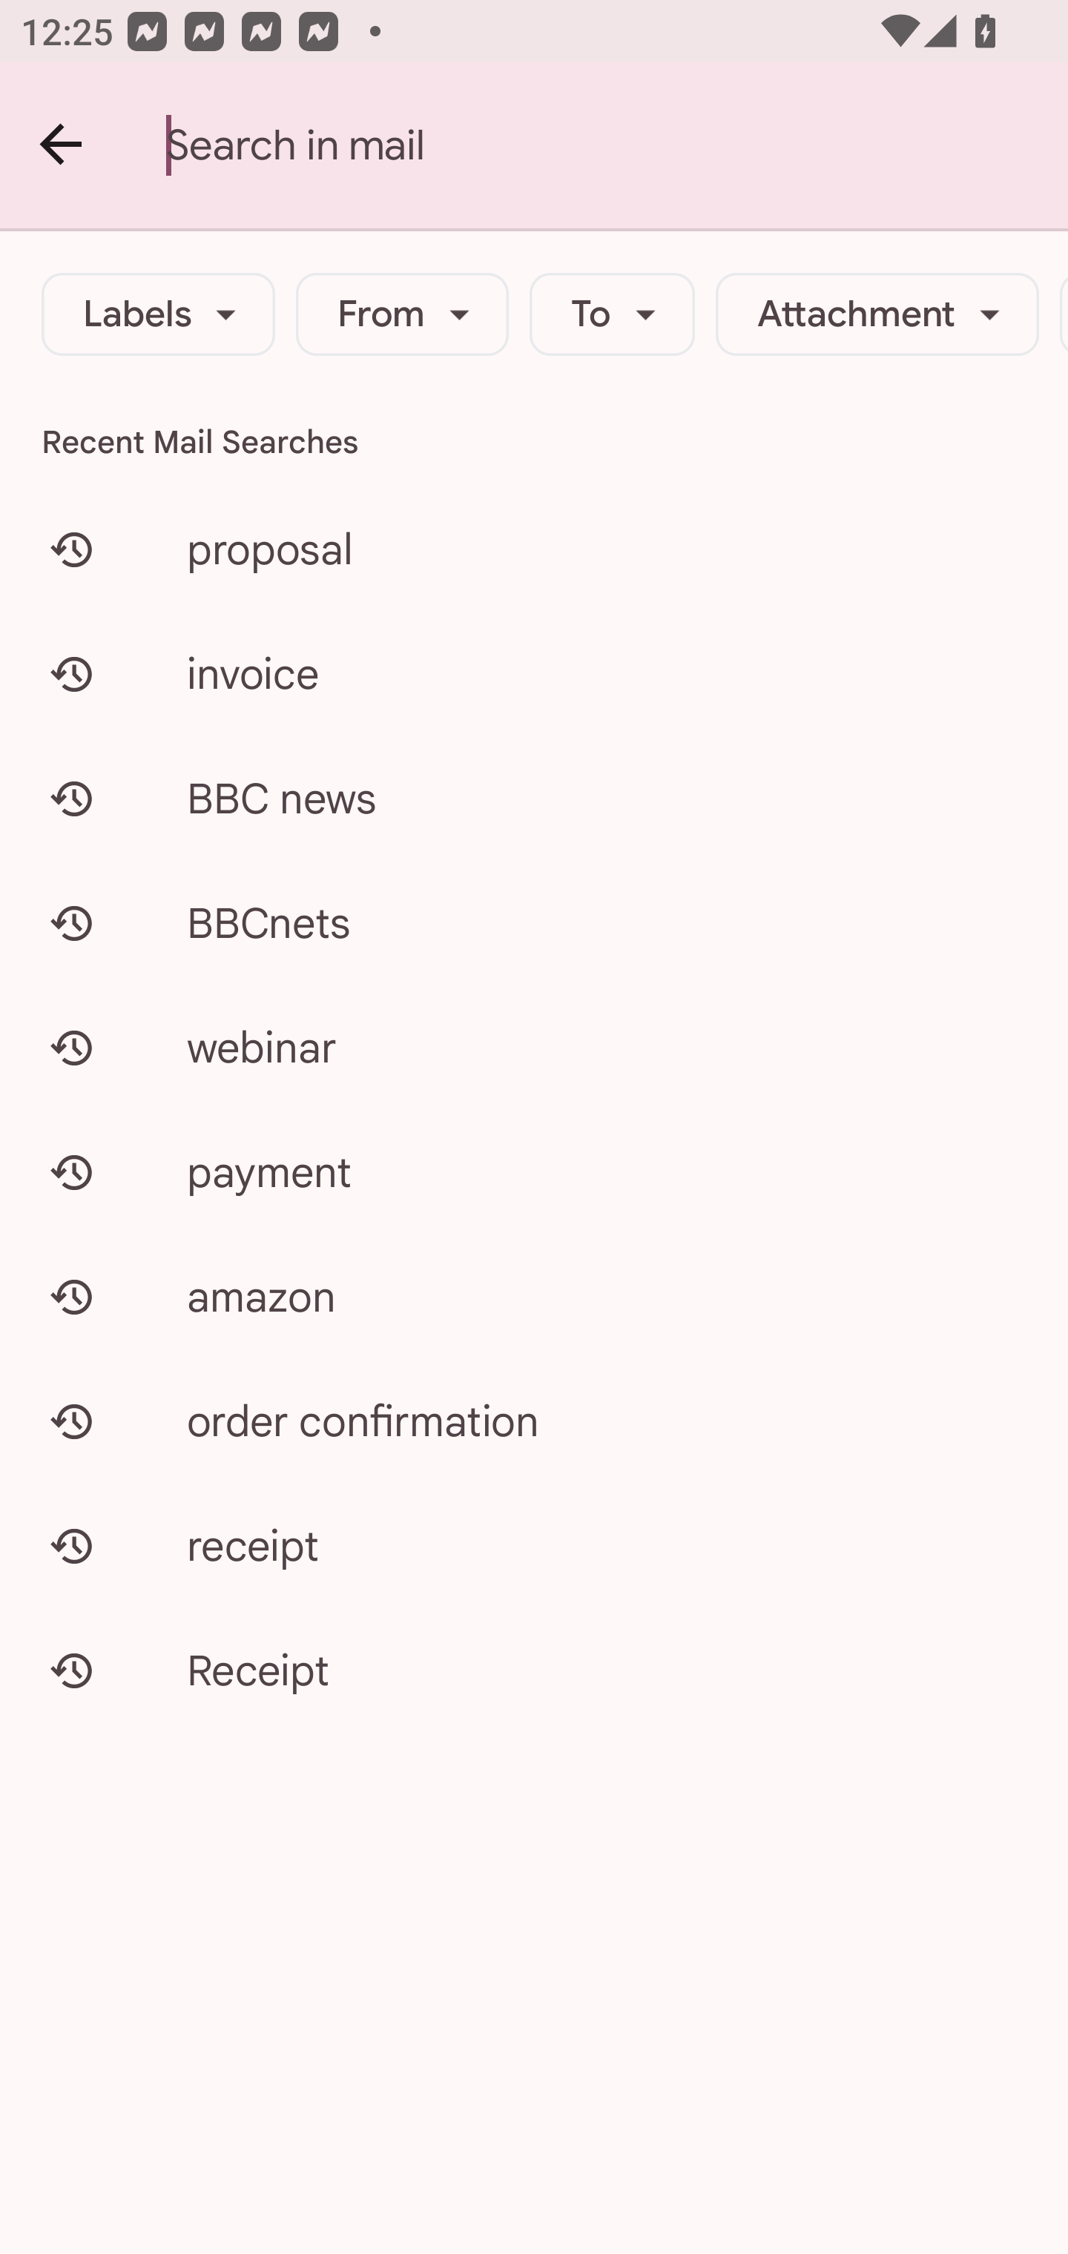  I want to click on Recent Mail Searches, so click(534, 442).